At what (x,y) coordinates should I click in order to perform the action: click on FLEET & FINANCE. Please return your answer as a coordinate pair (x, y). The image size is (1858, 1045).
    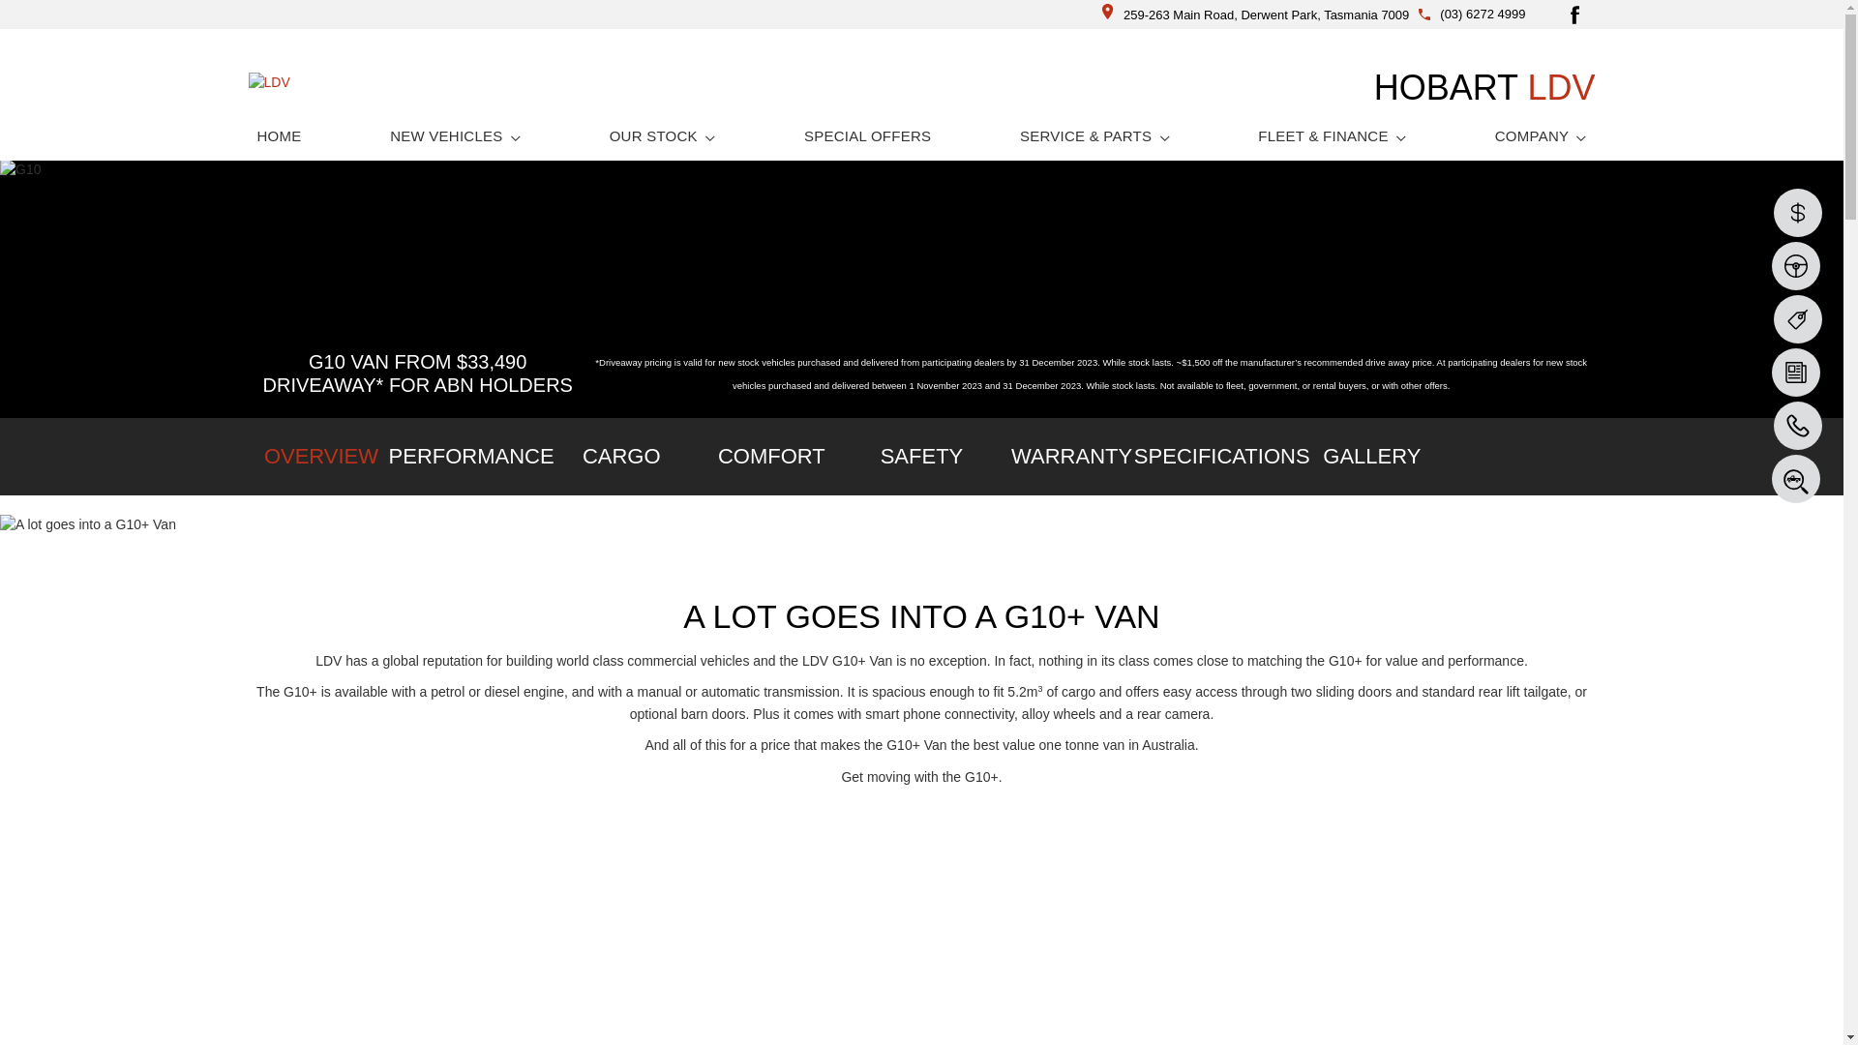
    Looking at the image, I should click on (1332, 135).